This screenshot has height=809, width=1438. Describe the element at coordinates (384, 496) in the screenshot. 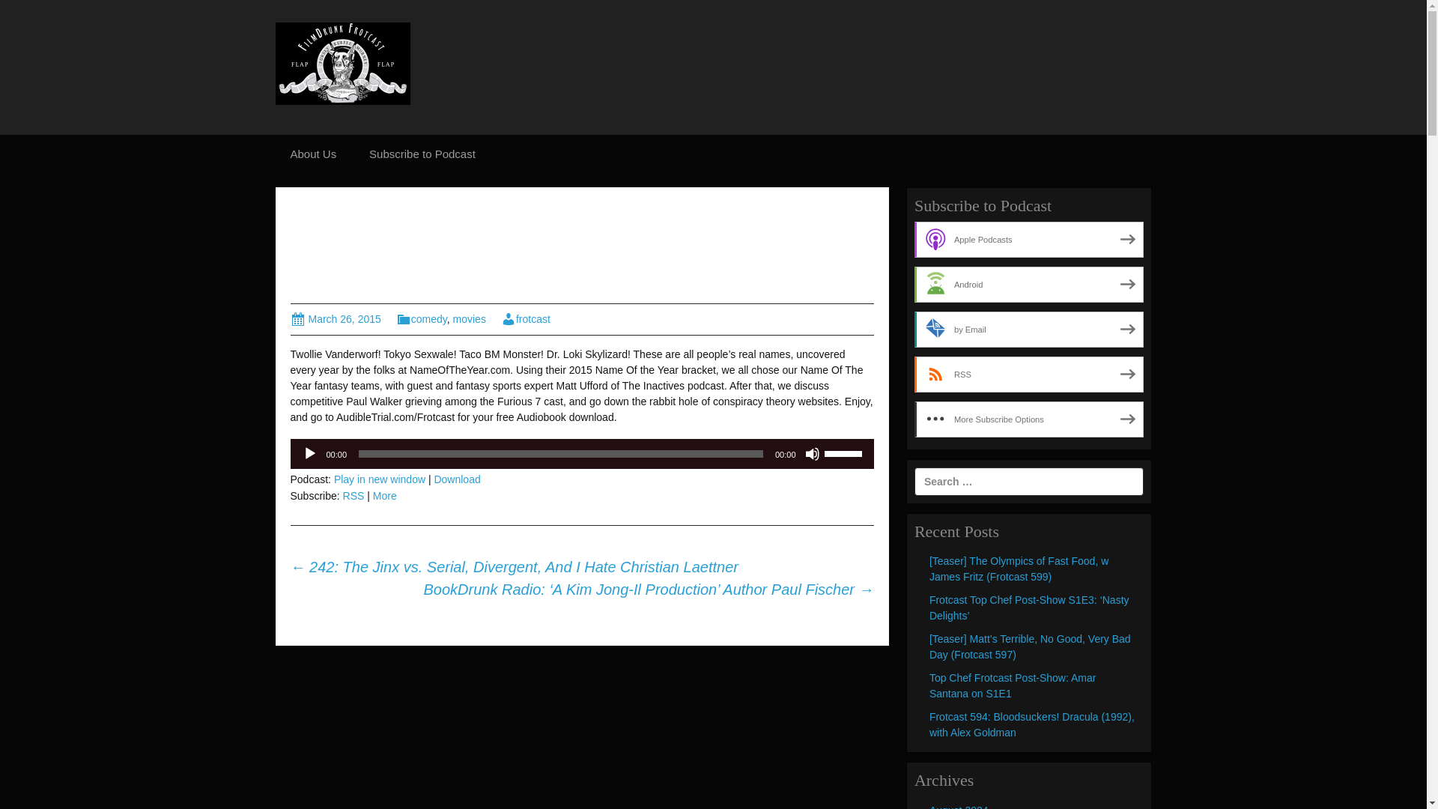

I see `More` at that location.